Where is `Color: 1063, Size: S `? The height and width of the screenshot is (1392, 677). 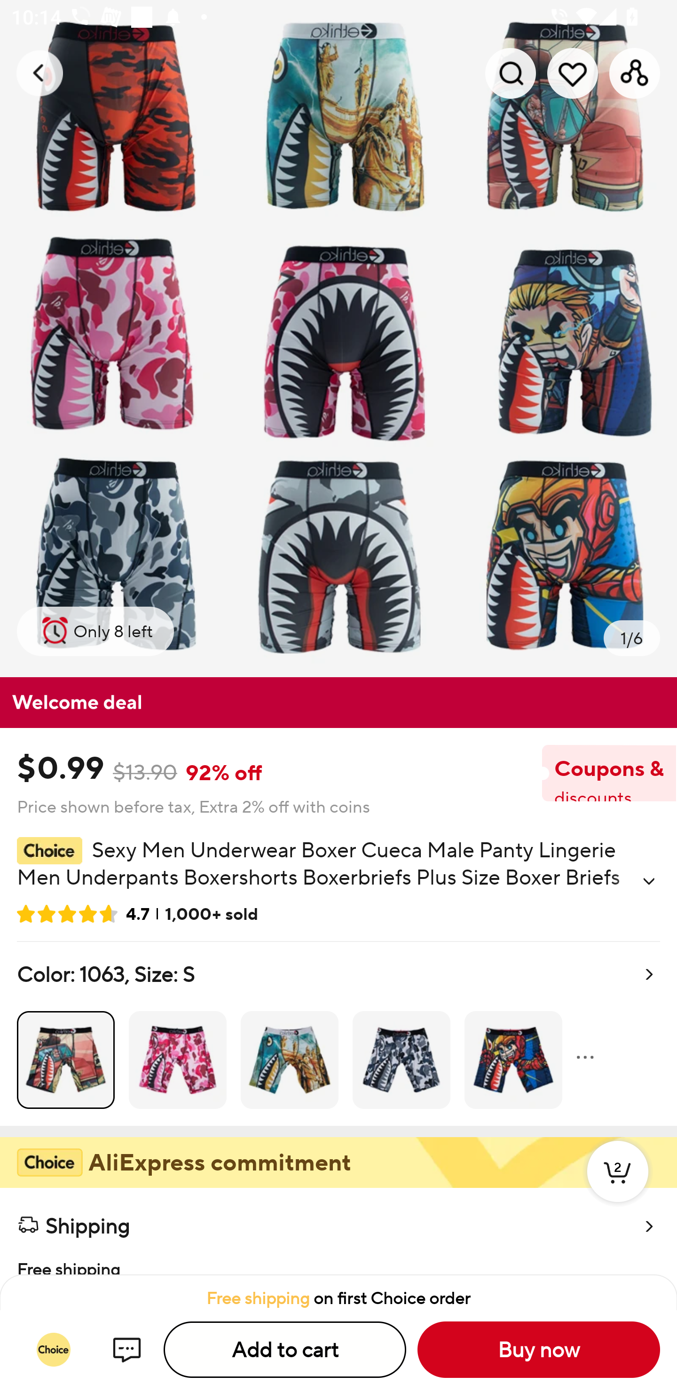
Color: 1063, Size: S  is located at coordinates (338, 1034).